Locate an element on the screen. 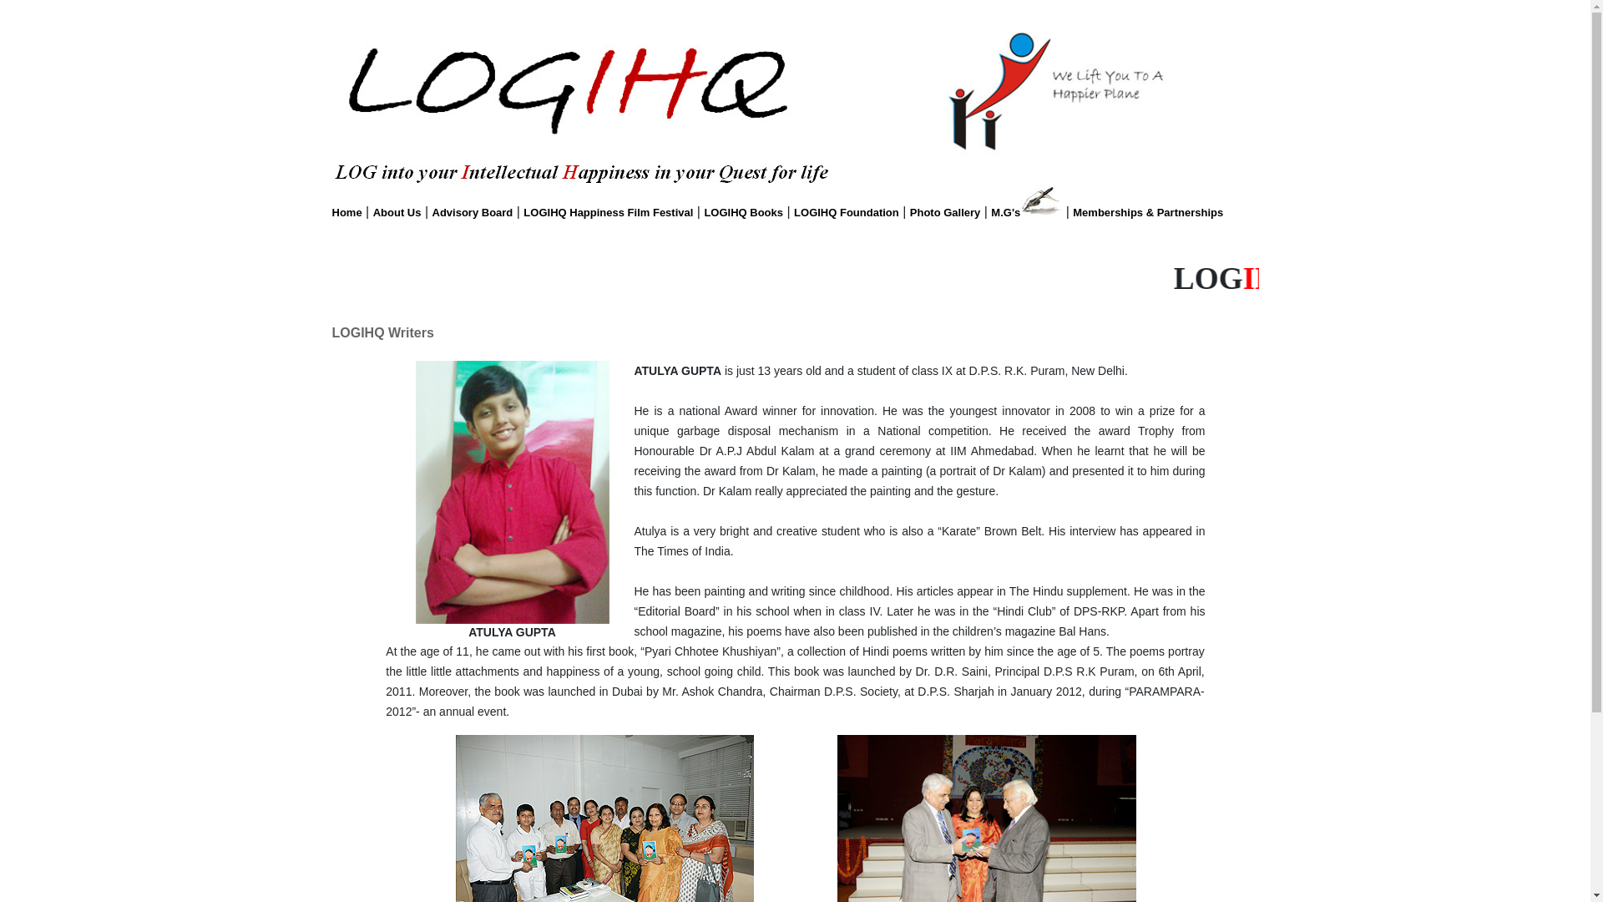 The width and height of the screenshot is (1603, 902). LOGIHQ Happiness Film Festival is located at coordinates (608, 212).